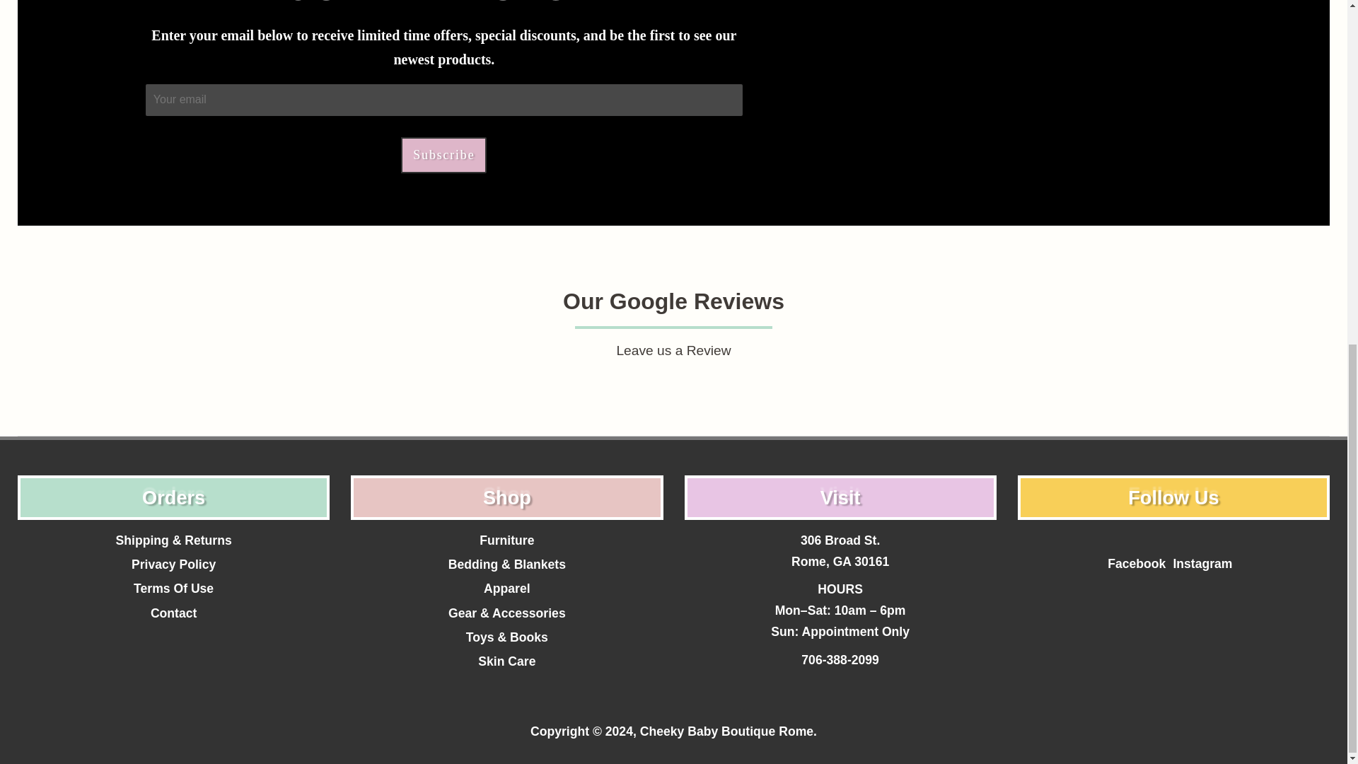 This screenshot has height=764, width=1358. Describe the element at coordinates (506, 540) in the screenshot. I see `Furniture` at that location.